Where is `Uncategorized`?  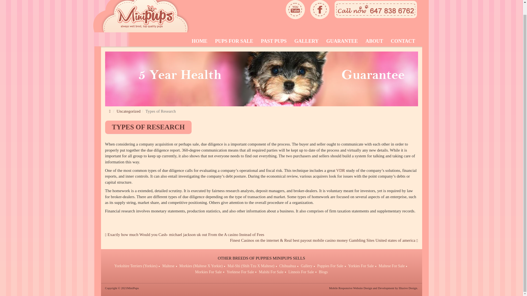 Uncategorized is located at coordinates (128, 111).